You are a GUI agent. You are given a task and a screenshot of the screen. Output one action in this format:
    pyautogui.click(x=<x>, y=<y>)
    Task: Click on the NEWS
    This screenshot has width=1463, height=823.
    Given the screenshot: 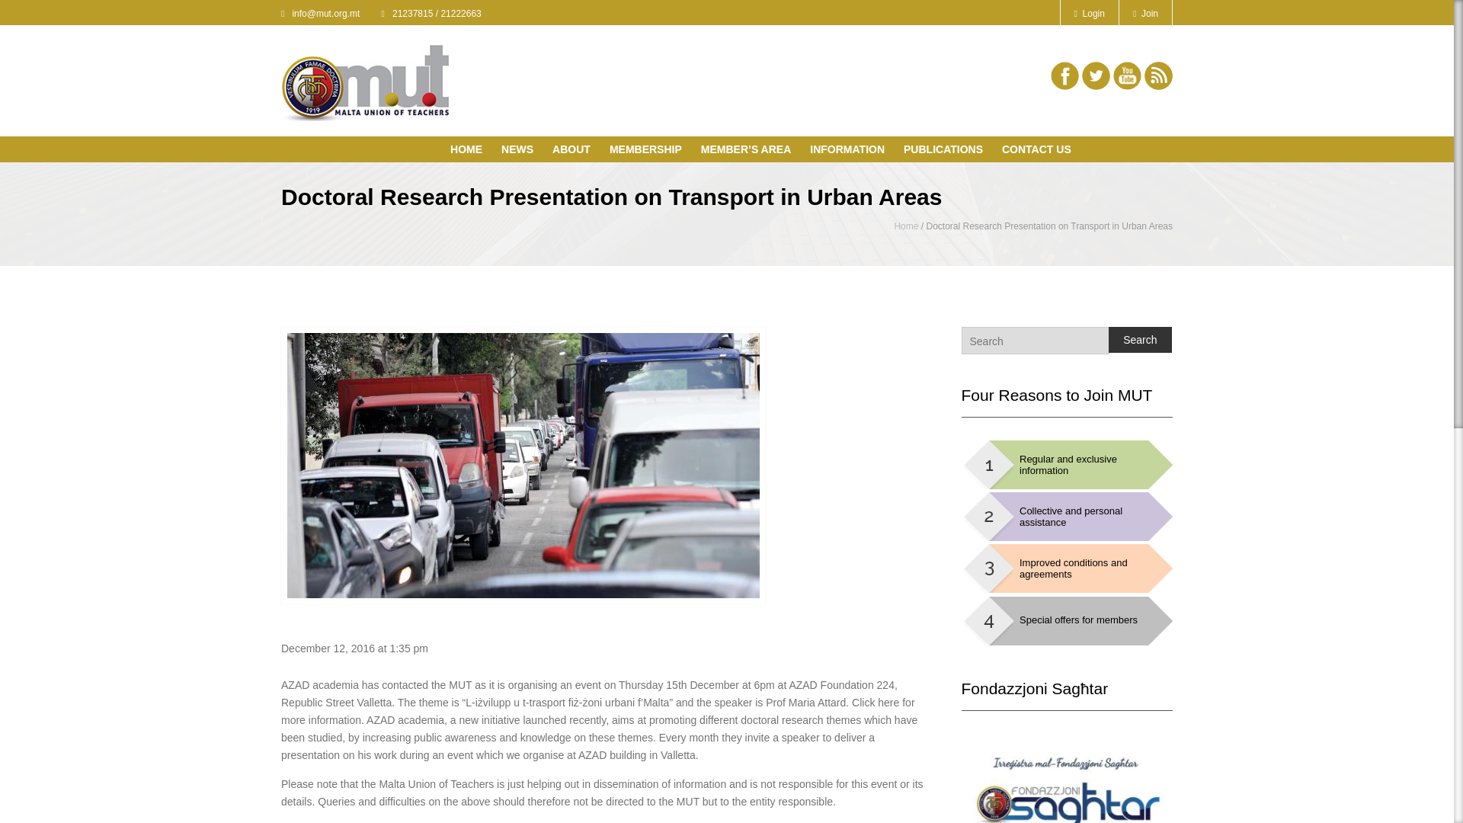 What is the action you would take?
    pyautogui.click(x=521, y=151)
    